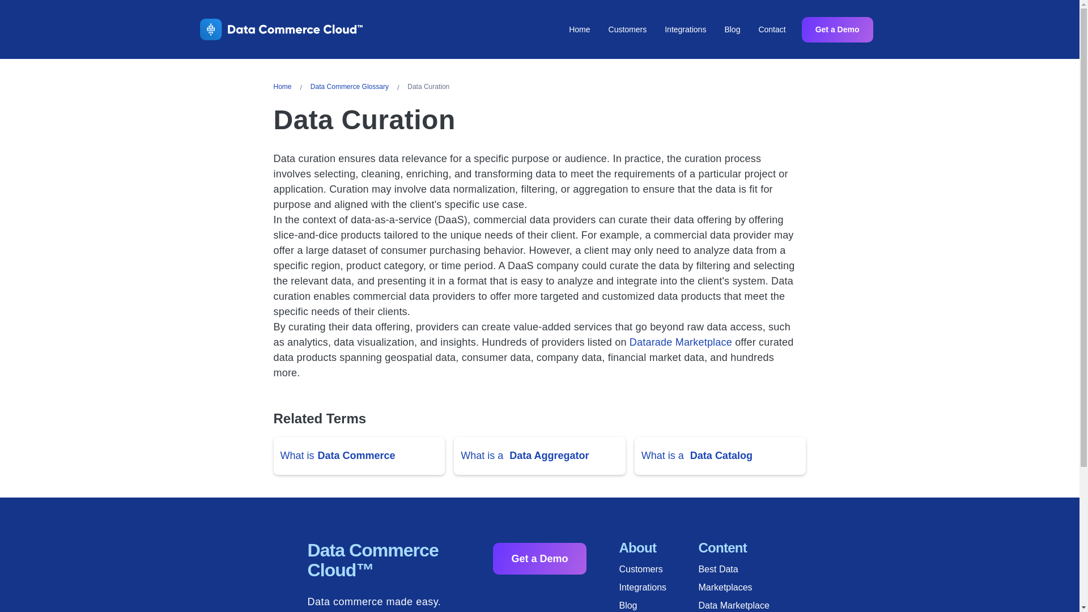 The width and height of the screenshot is (1088, 612). What do you see at coordinates (352, 87) in the screenshot?
I see `Data Commerce Glossary` at bounding box center [352, 87].